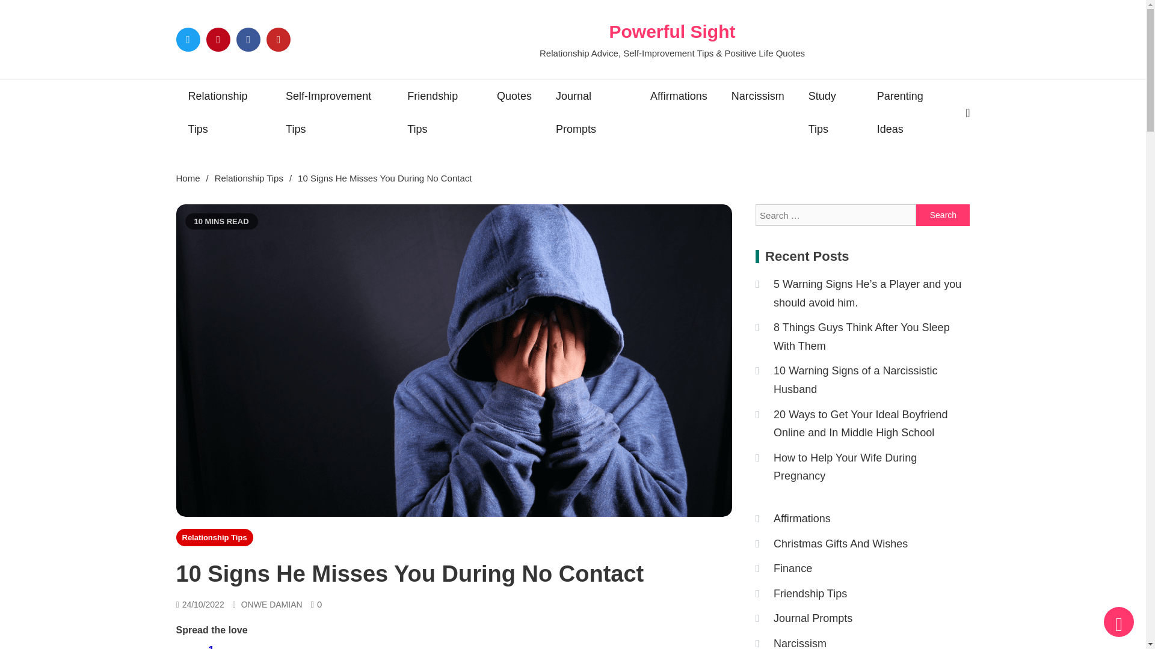 The image size is (1155, 649). Describe the element at coordinates (591, 113) in the screenshot. I see `Journal Prompts` at that location.